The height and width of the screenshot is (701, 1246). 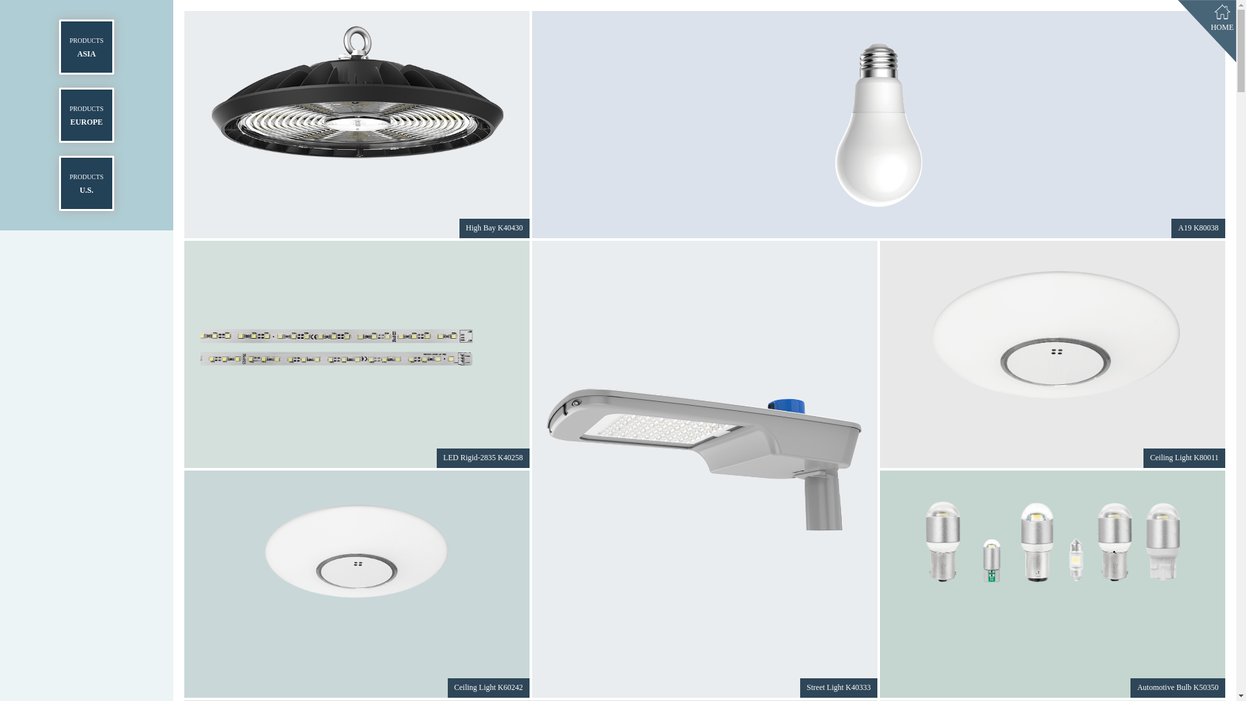 I want to click on Ceiling Light K60242, so click(x=489, y=688).